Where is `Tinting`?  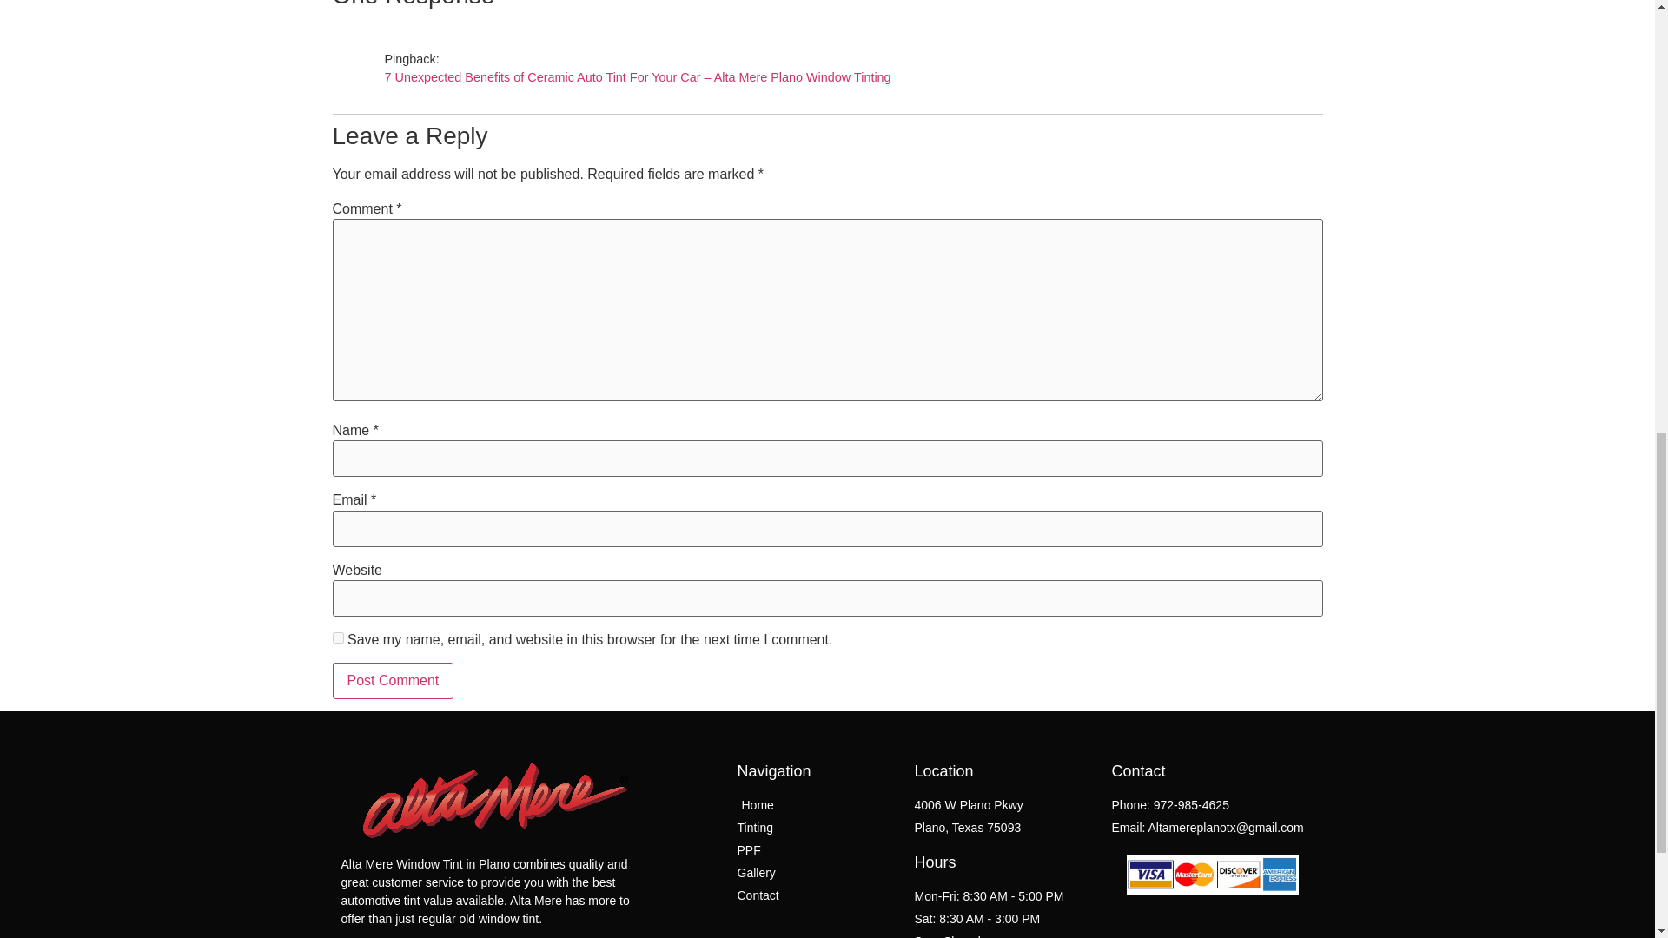
Tinting is located at coordinates (817, 828).